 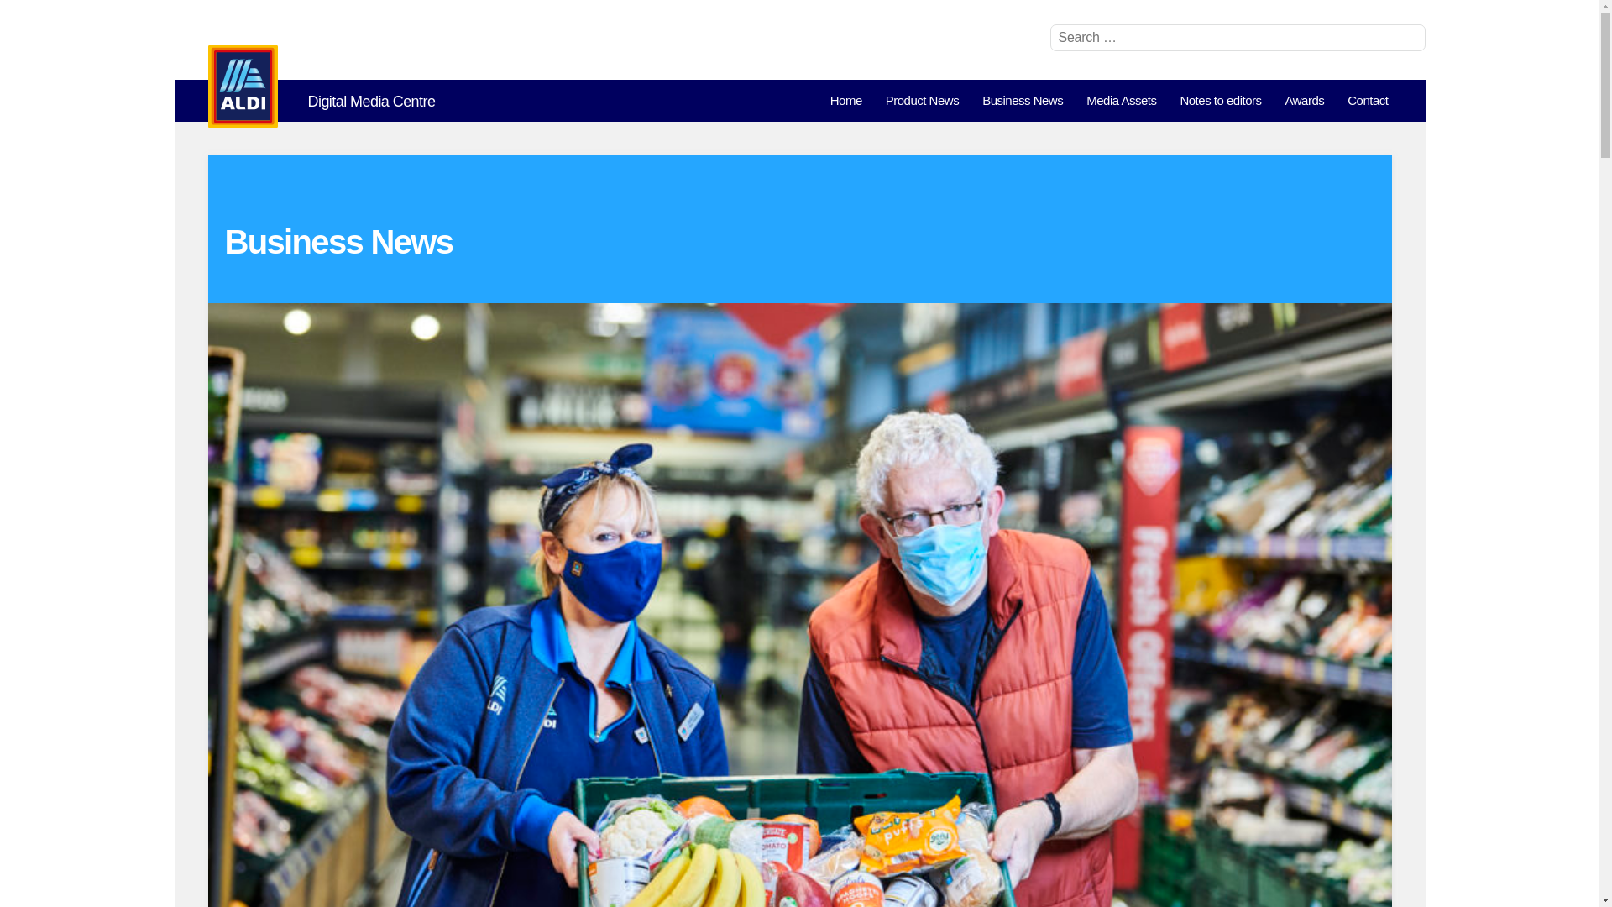 What do you see at coordinates (1121, 101) in the screenshot?
I see `Media Assets` at bounding box center [1121, 101].